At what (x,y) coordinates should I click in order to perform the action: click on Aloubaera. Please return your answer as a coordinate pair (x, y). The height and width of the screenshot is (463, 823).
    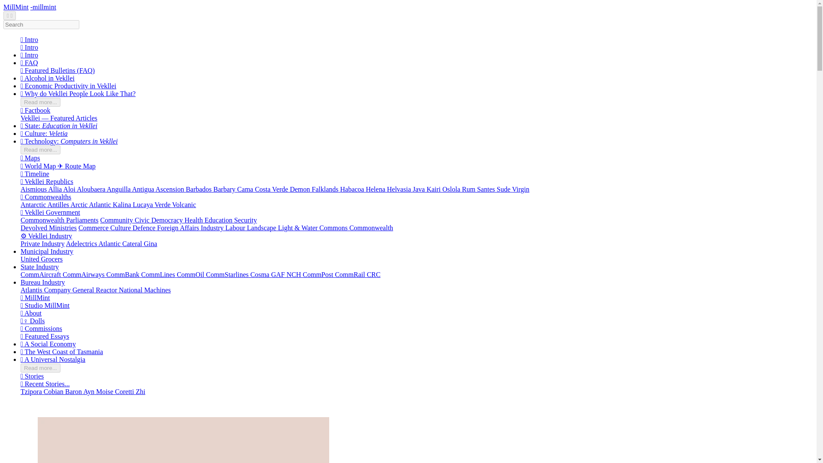
    Looking at the image, I should click on (92, 189).